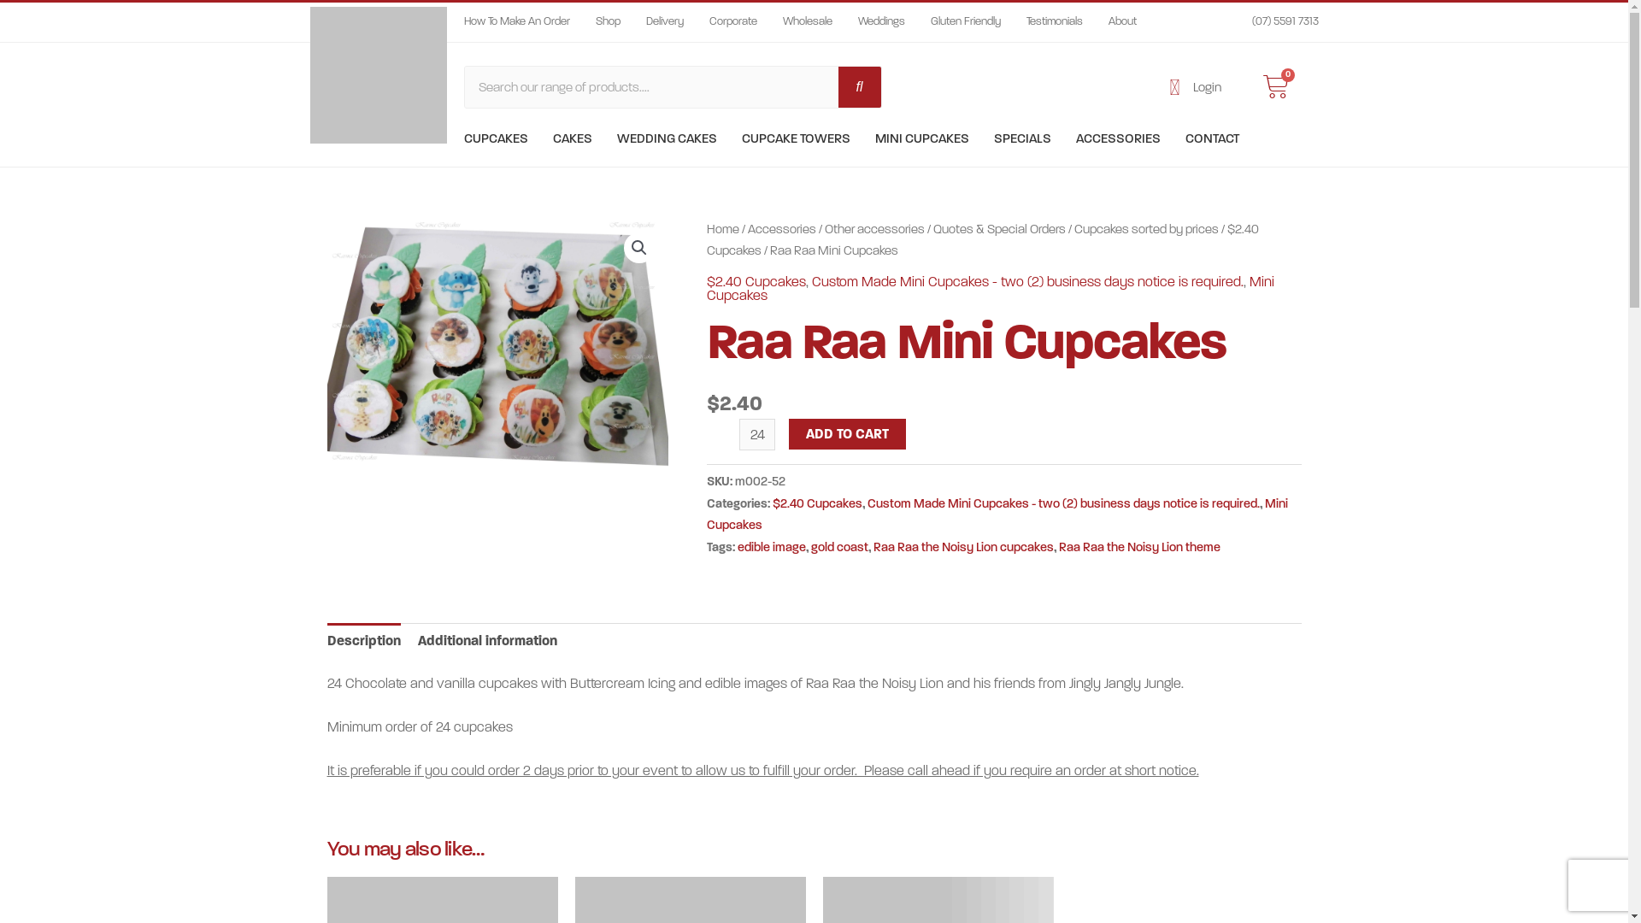 This screenshot has height=923, width=1641. Describe the element at coordinates (808, 22) in the screenshot. I see `Wholesale` at that location.